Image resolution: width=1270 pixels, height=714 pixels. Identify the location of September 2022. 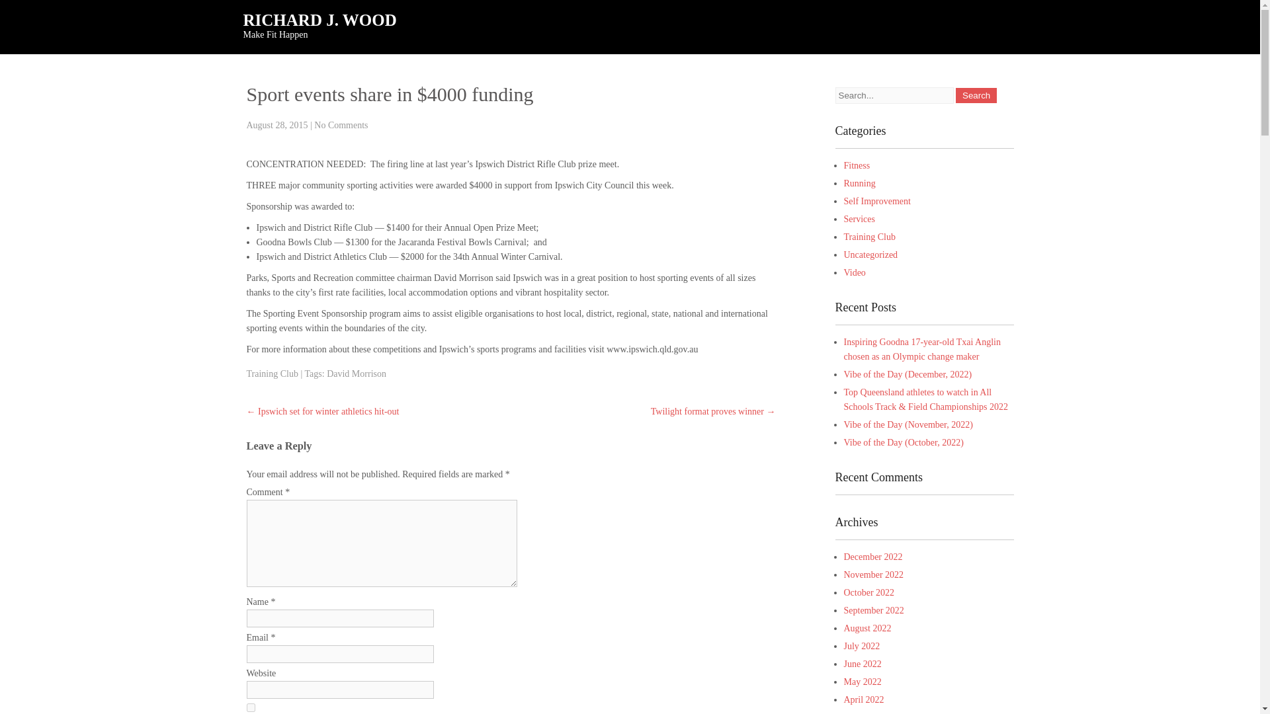
(874, 610).